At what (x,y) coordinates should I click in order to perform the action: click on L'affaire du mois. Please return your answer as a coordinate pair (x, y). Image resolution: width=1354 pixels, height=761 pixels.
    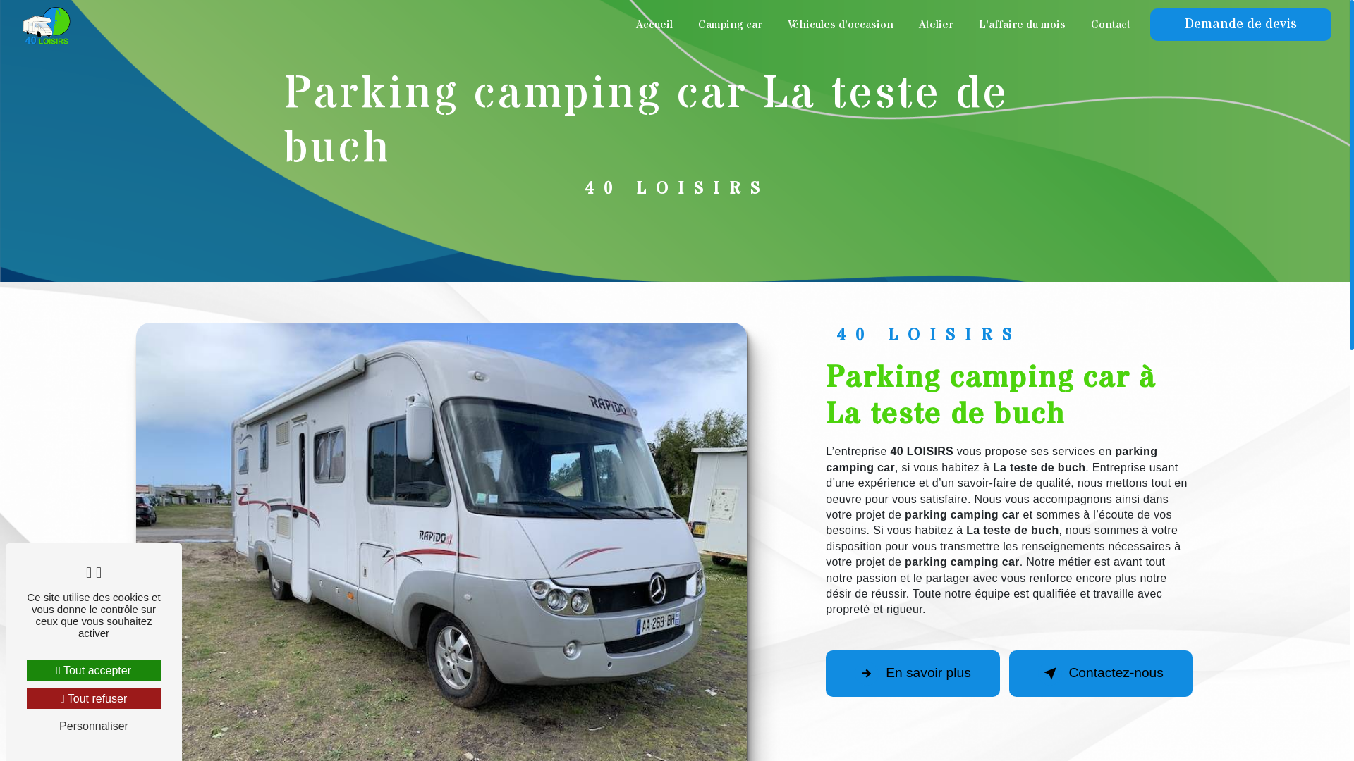
    Looking at the image, I should click on (1023, 25).